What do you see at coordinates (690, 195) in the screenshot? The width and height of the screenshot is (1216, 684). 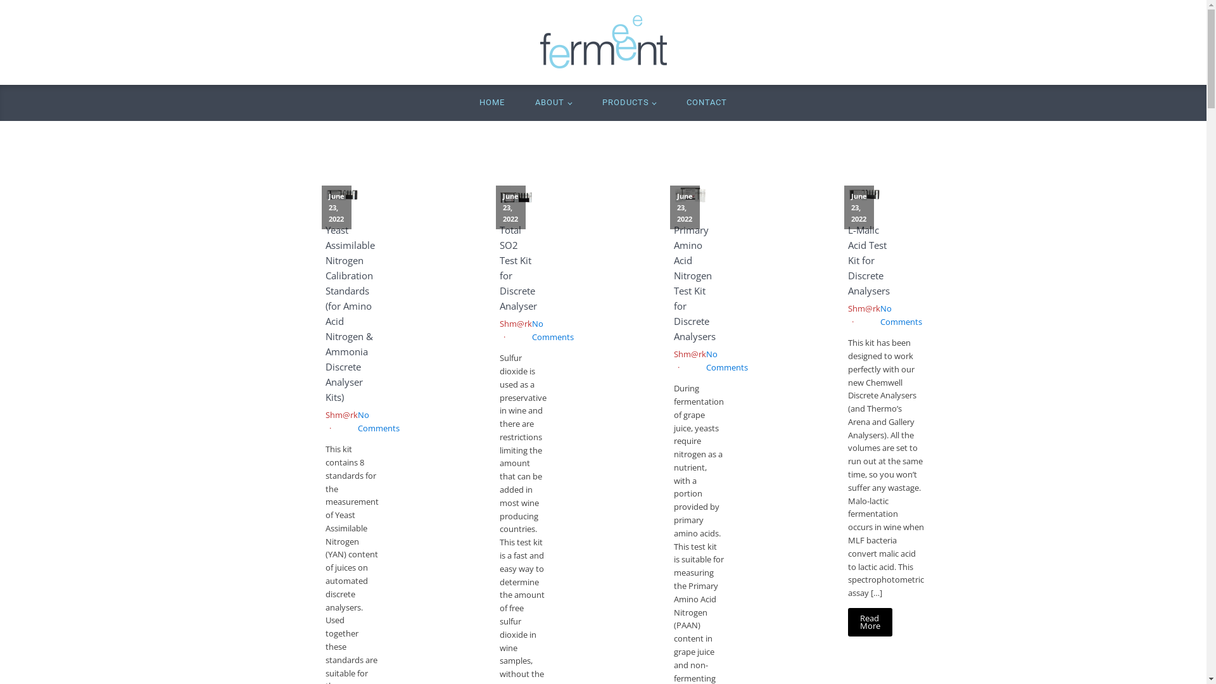 I see `June 23, 2022` at bounding box center [690, 195].